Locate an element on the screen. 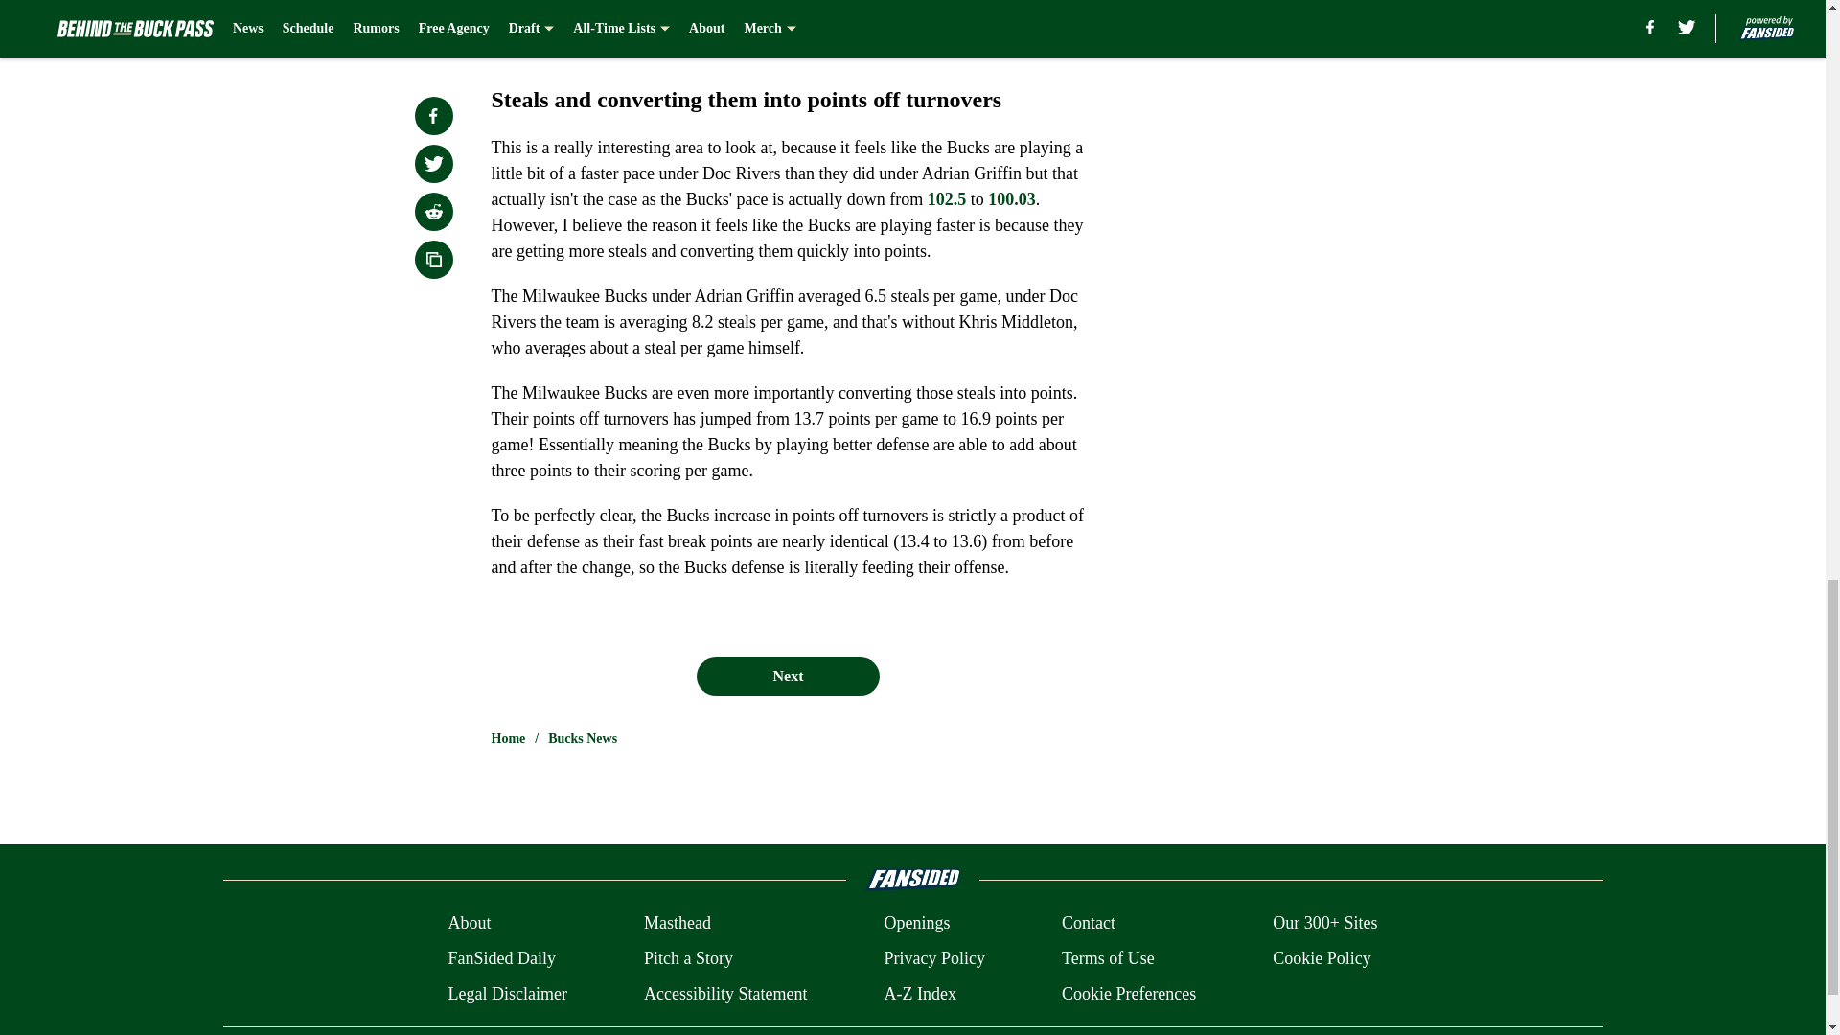  About is located at coordinates (469, 924).